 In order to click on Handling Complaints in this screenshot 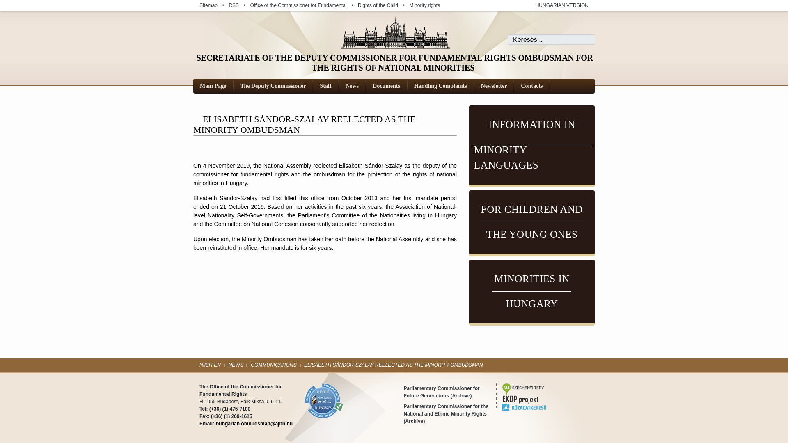, I will do `click(326, 86)`.